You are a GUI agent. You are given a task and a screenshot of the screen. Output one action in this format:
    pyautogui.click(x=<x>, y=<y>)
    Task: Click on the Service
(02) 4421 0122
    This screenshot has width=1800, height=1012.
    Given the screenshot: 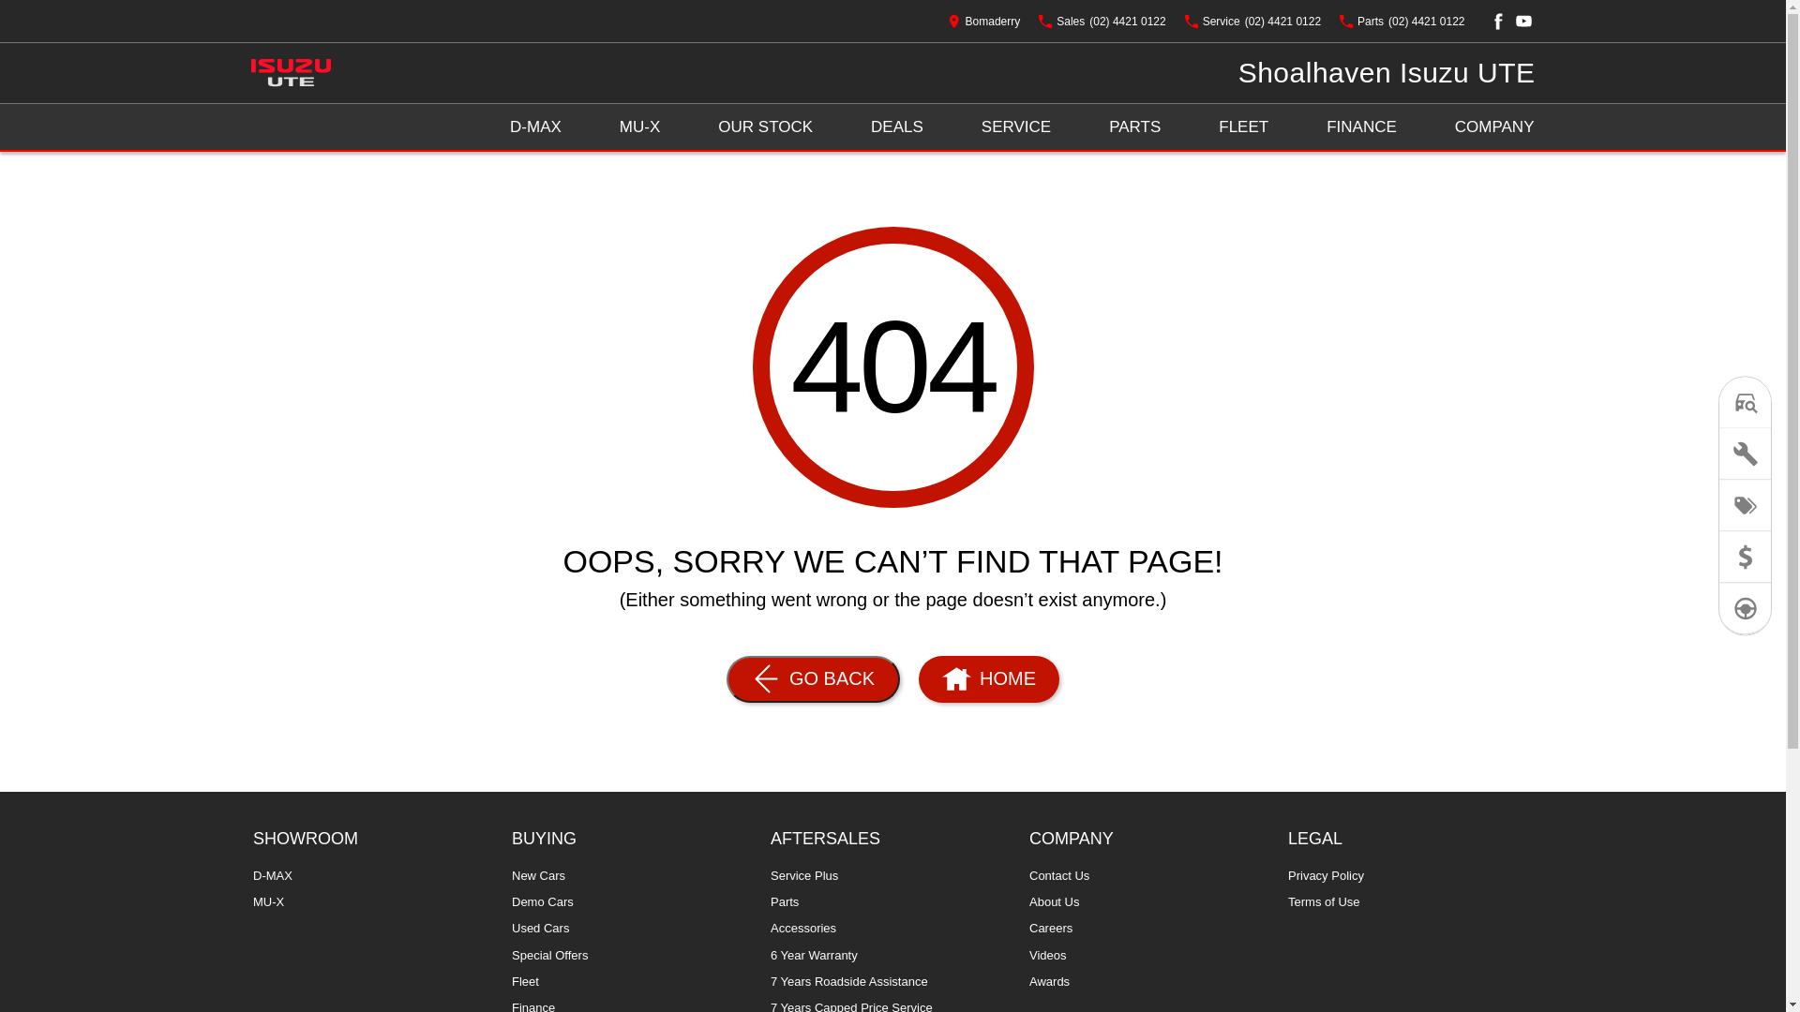 What is the action you would take?
    pyautogui.click(x=1252, y=21)
    